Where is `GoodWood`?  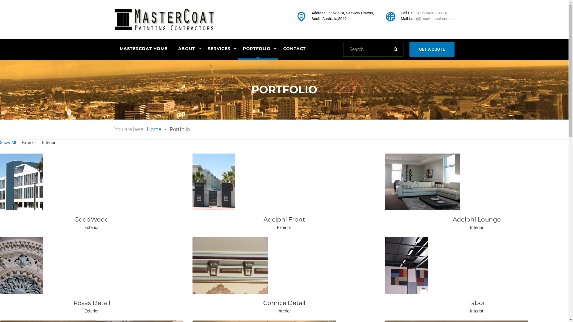 GoodWood is located at coordinates (92, 219).